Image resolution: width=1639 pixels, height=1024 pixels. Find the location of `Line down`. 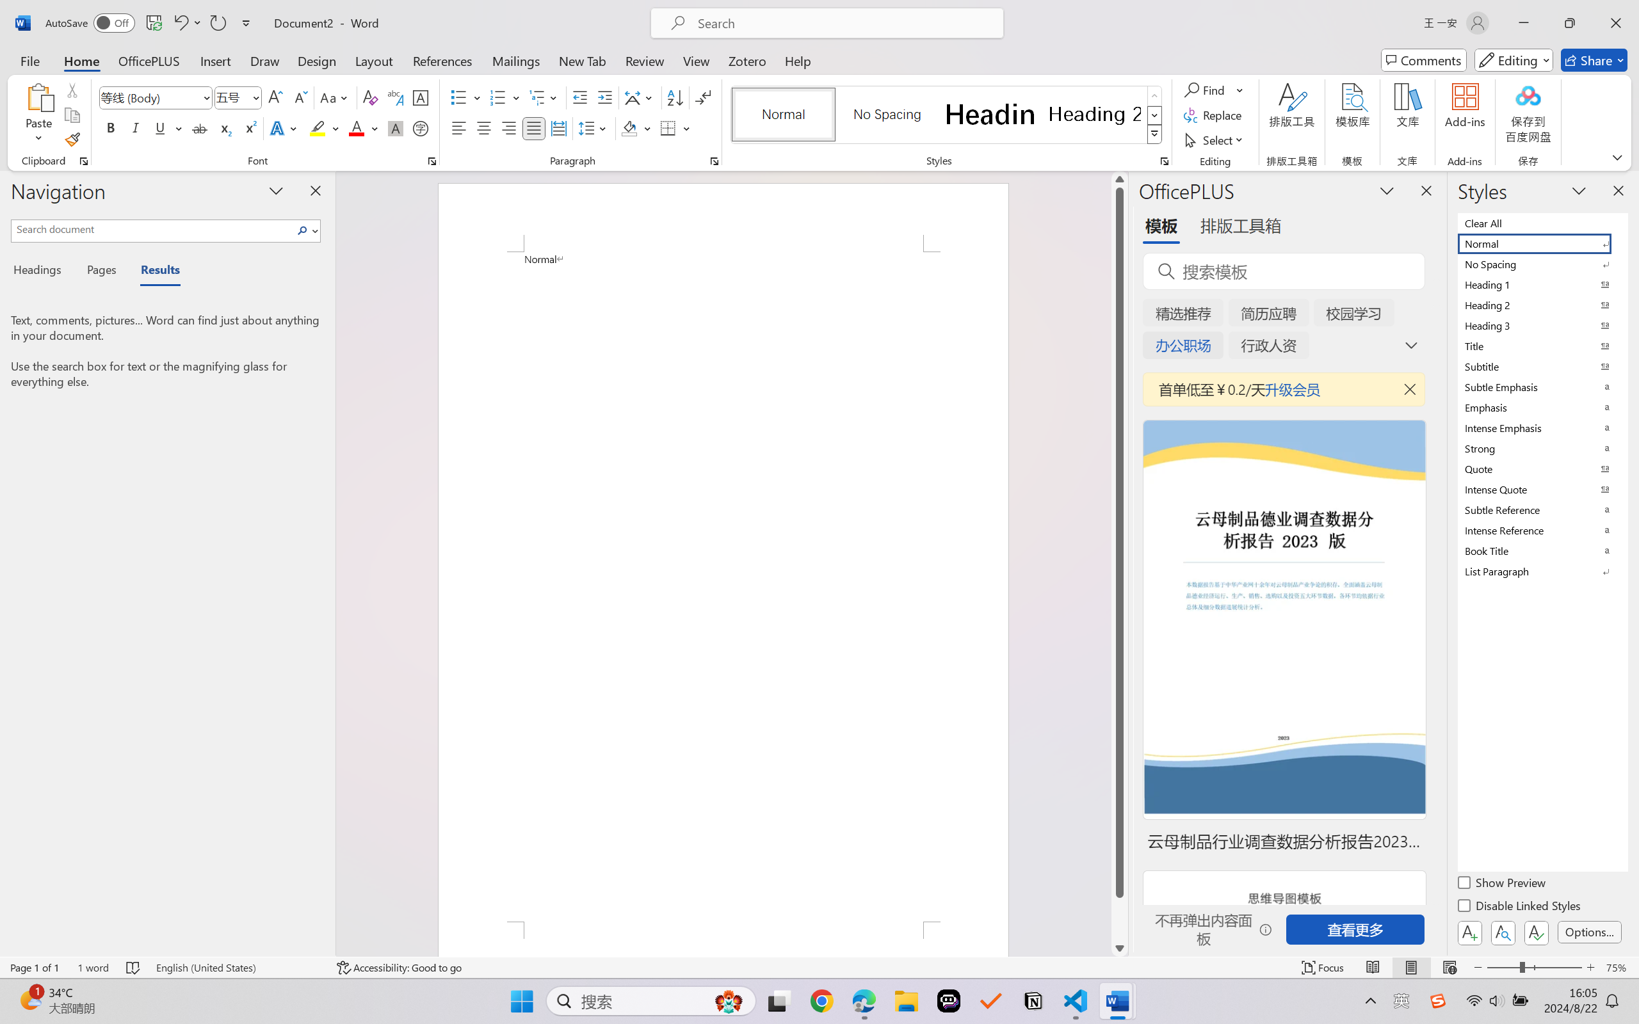

Line down is located at coordinates (1119, 948).